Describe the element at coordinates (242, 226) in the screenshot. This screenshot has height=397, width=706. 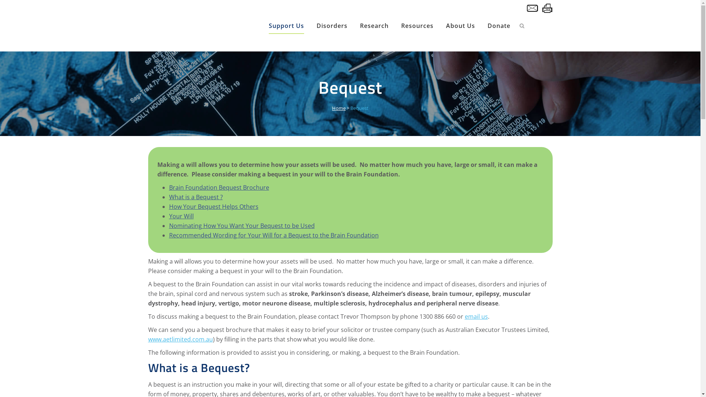
I see `Nominating How You Want Your Bequest to be Used` at that location.